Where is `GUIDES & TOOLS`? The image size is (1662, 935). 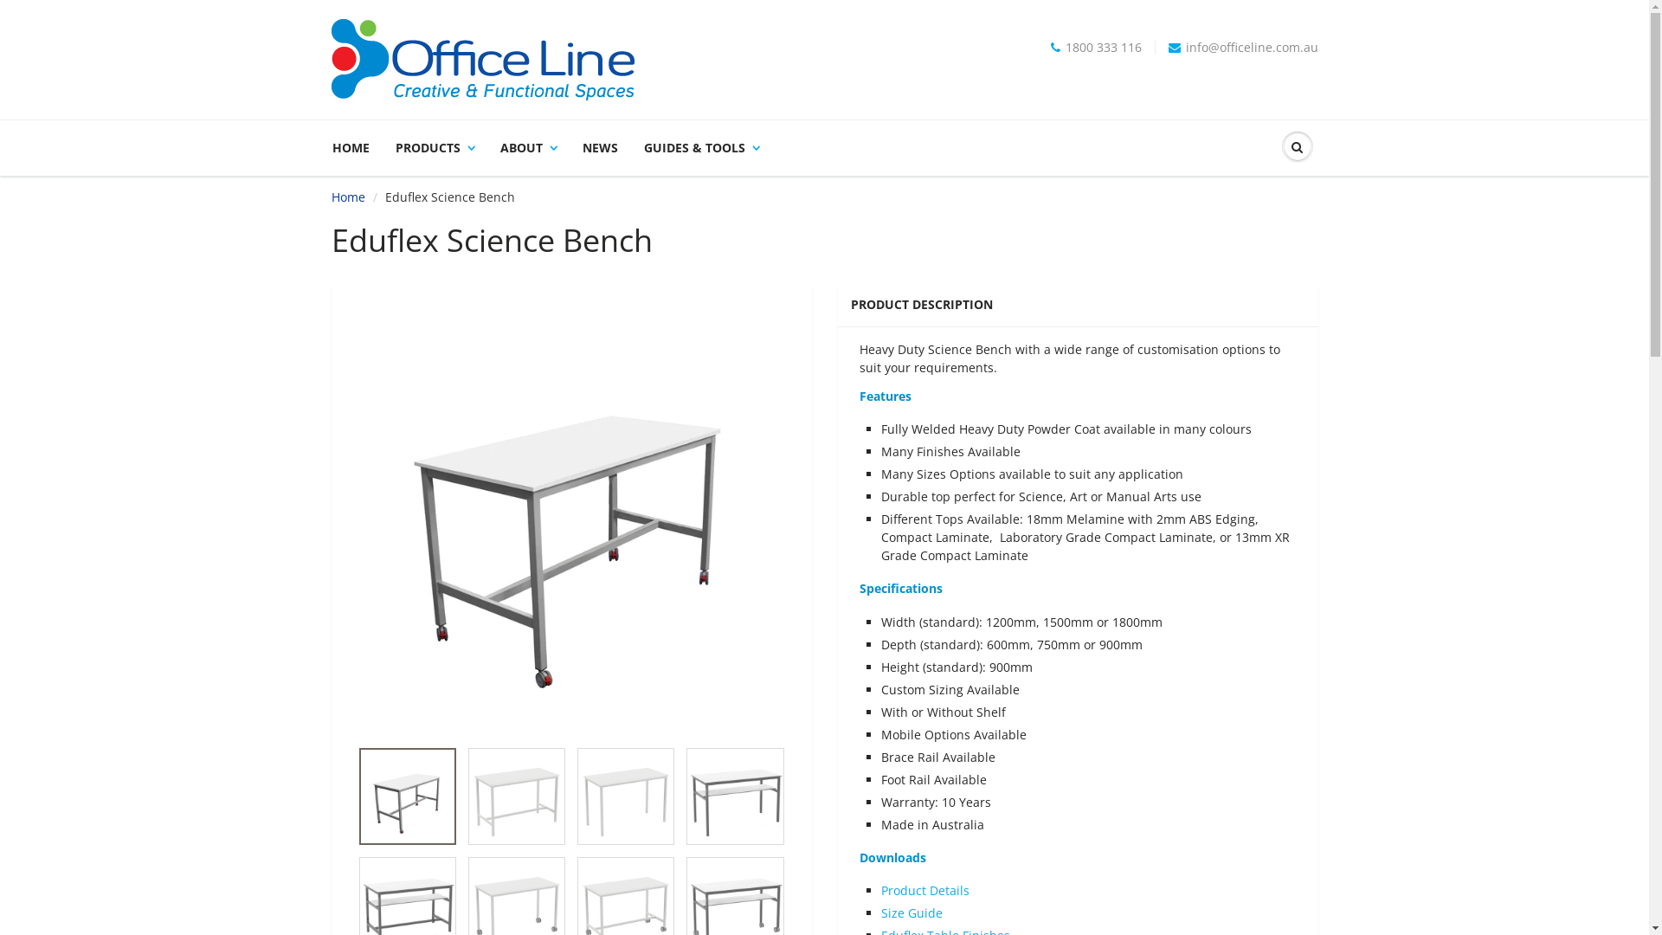
GUIDES & TOOLS is located at coordinates (701, 148).